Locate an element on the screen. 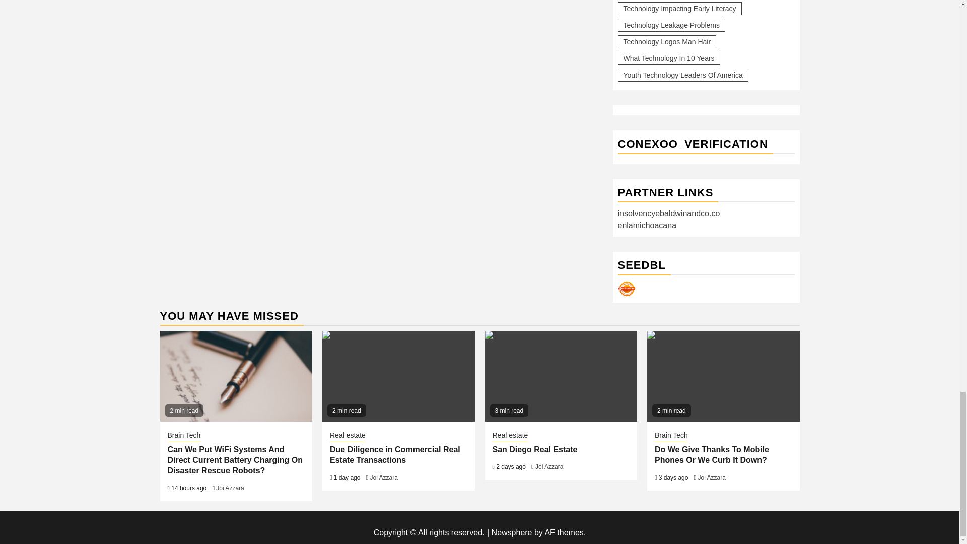 The width and height of the screenshot is (967, 544). Seedbacklink is located at coordinates (627, 289).